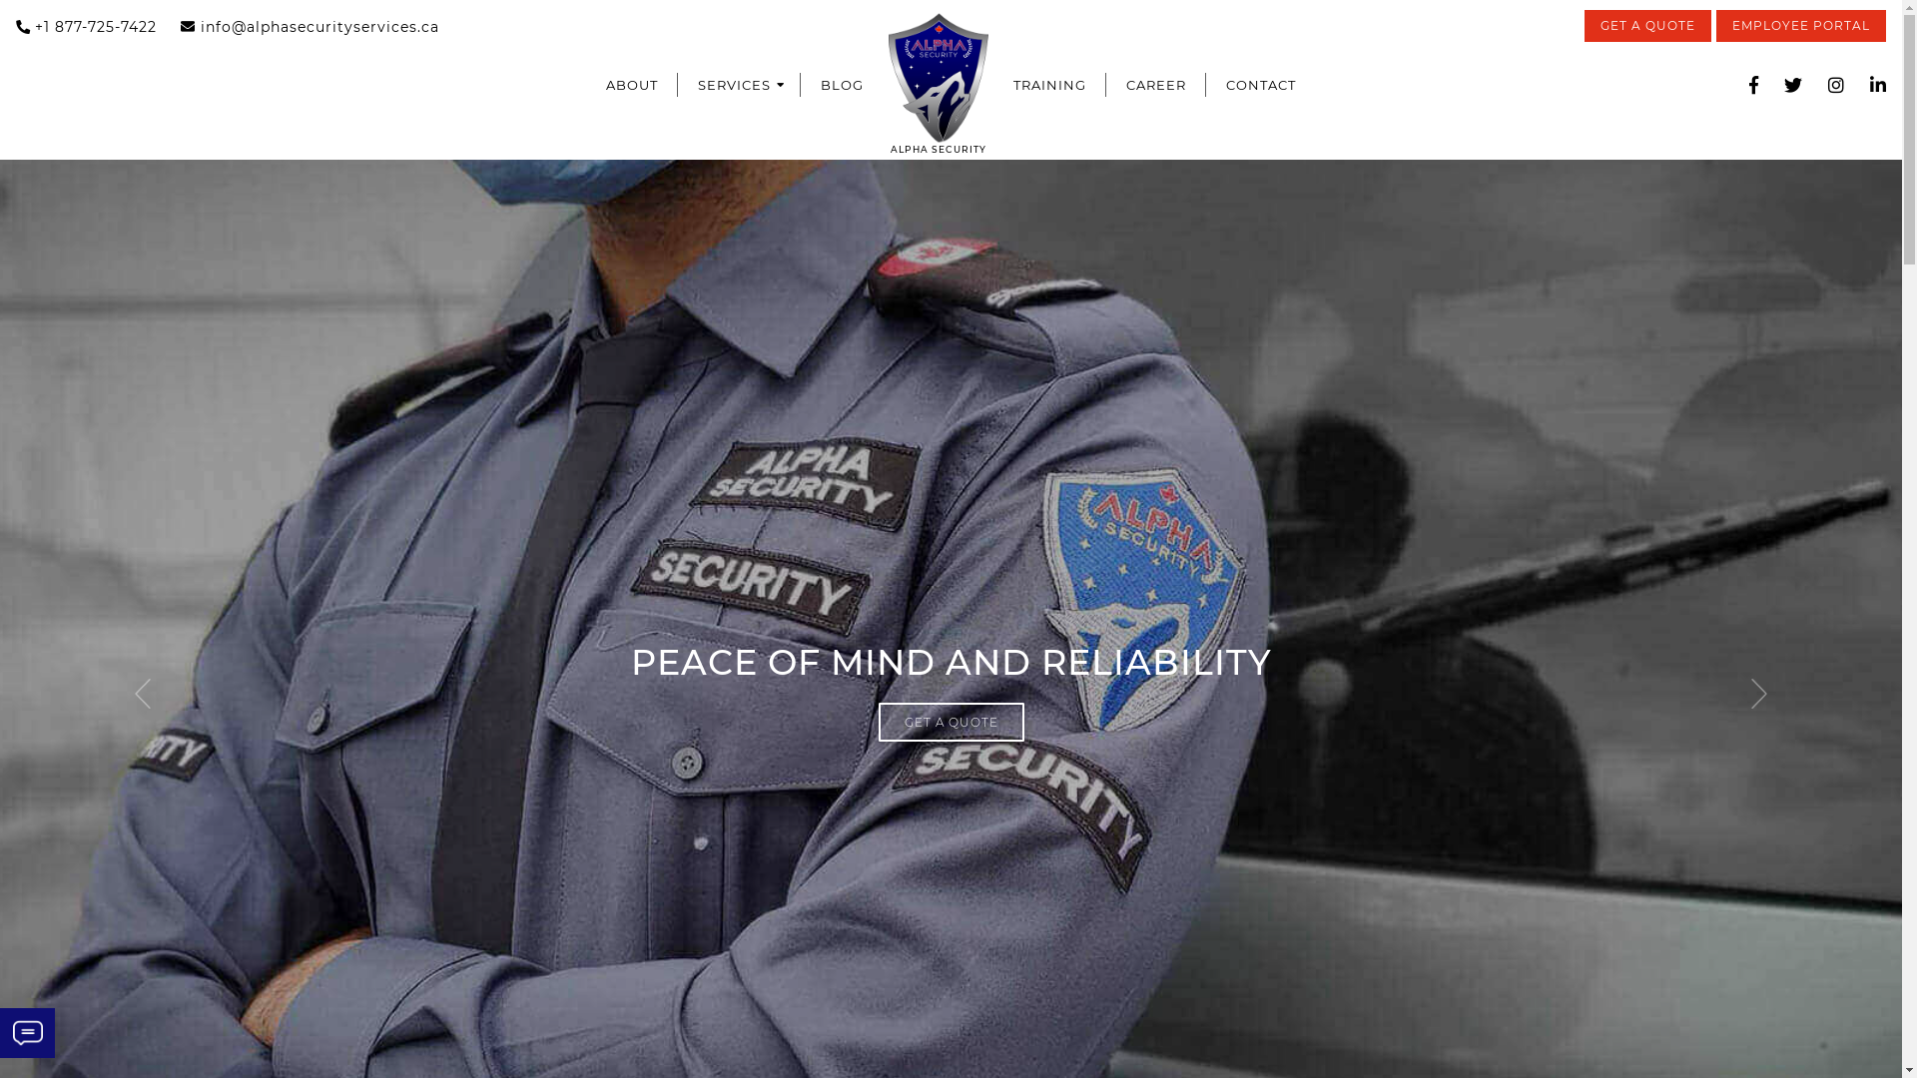 The image size is (1917, 1078). What do you see at coordinates (1647, 26) in the screenshot?
I see `GET A QUOTE` at bounding box center [1647, 26].